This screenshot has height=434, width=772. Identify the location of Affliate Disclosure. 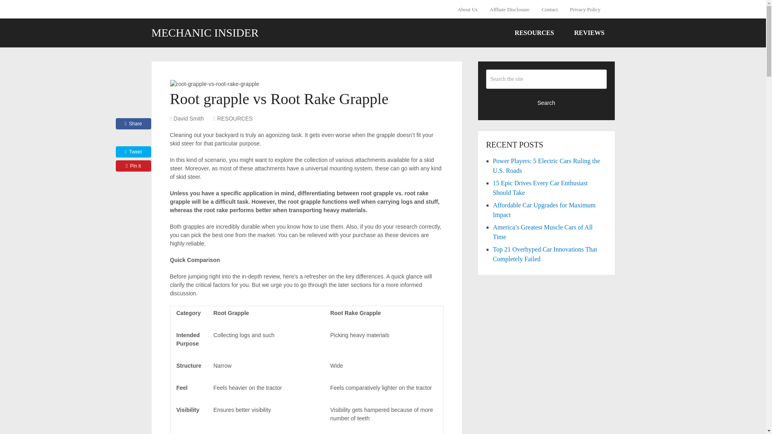
(510, 9).